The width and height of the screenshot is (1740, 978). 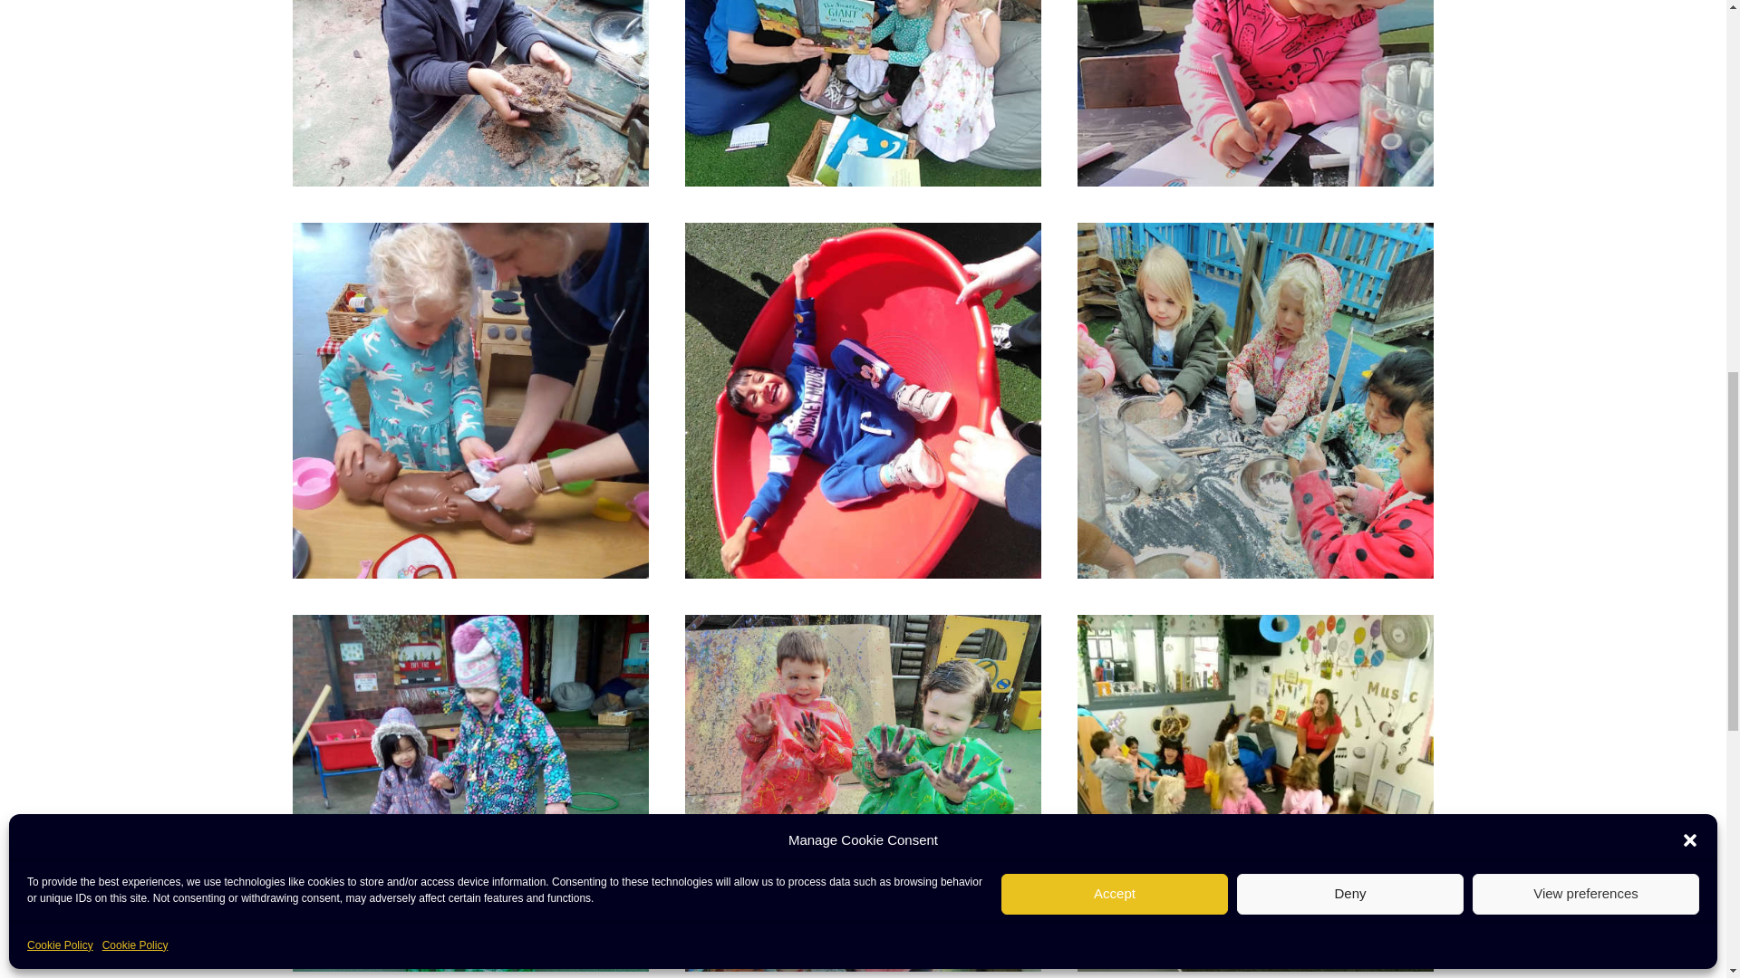 What do you see at coordinates (863, 93) in the screenshot?
I see `BR-8` at bounding box center [863, 93].